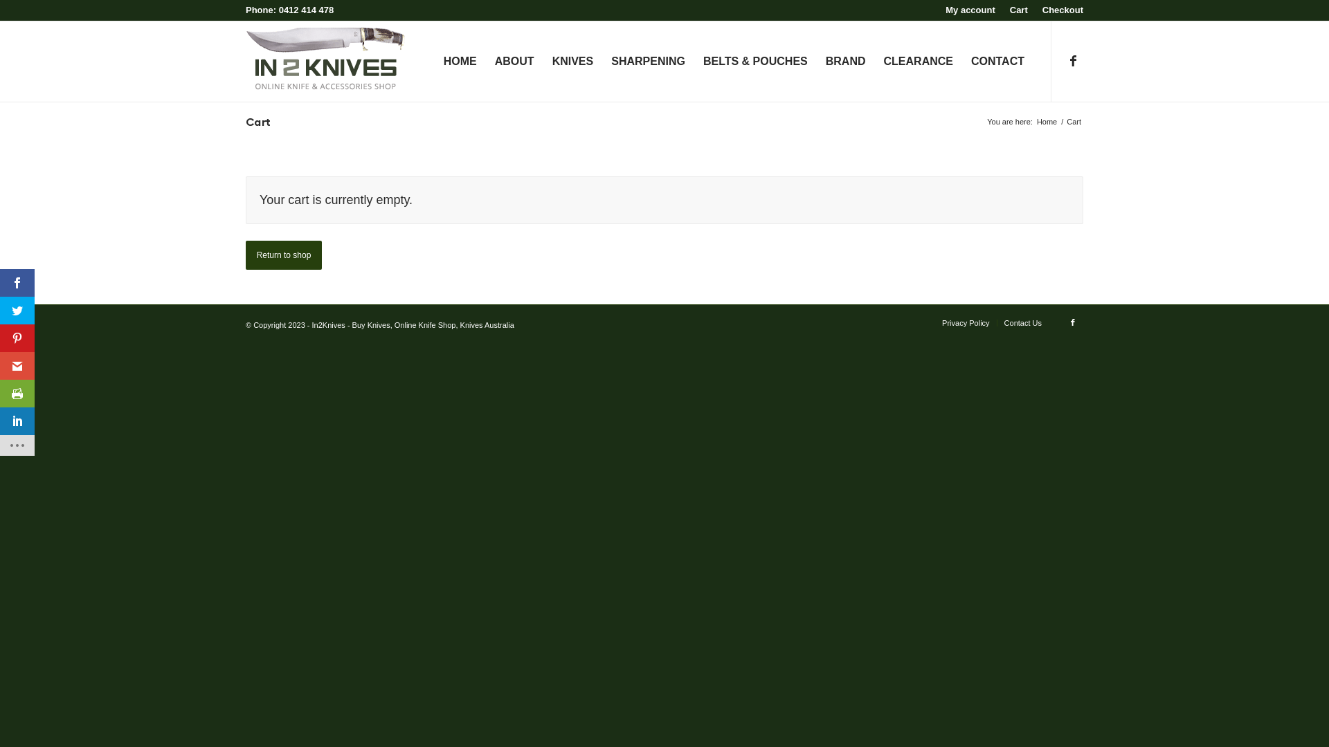 The width and height of the screenshot is (1329, 747). What do you see at coordinates (1019, 10) in the screenshot?
I see `Cart` at bounding box center [1019, 10].